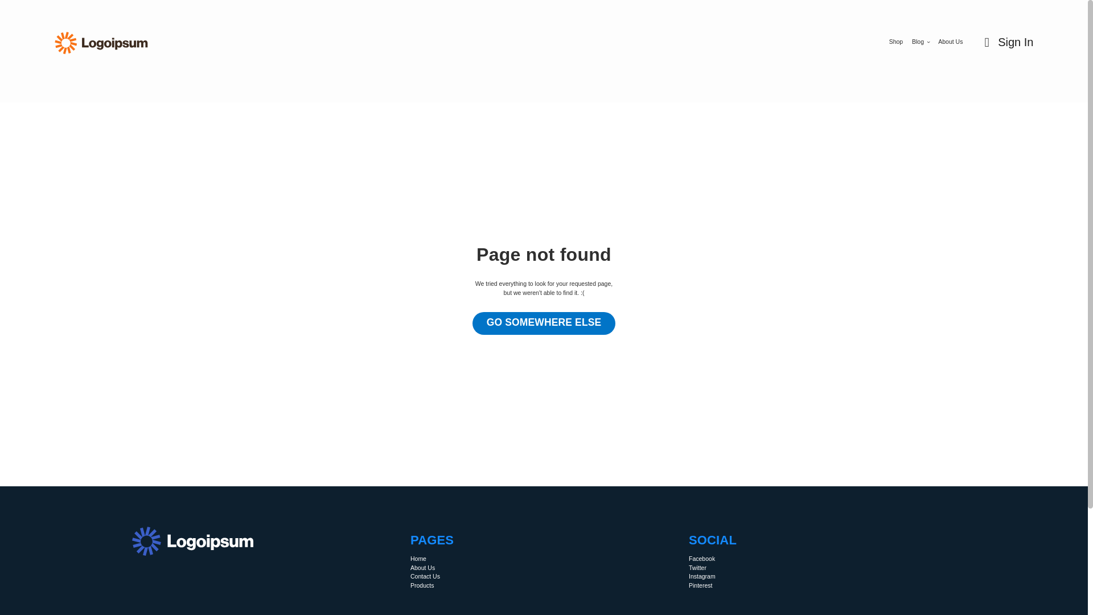 The image size is (1093, 615). What do you see at coordinates (896, 42) in the screenshot?
I see `Shop` at bounding box center [896, 42].